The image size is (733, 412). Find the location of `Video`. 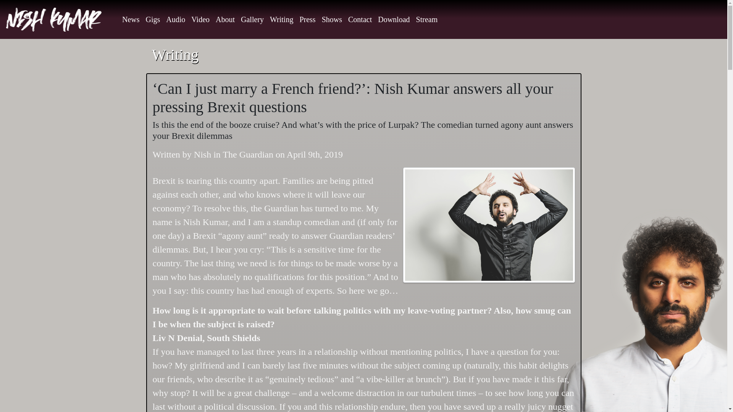

Video is located at coordinates (200, 19).